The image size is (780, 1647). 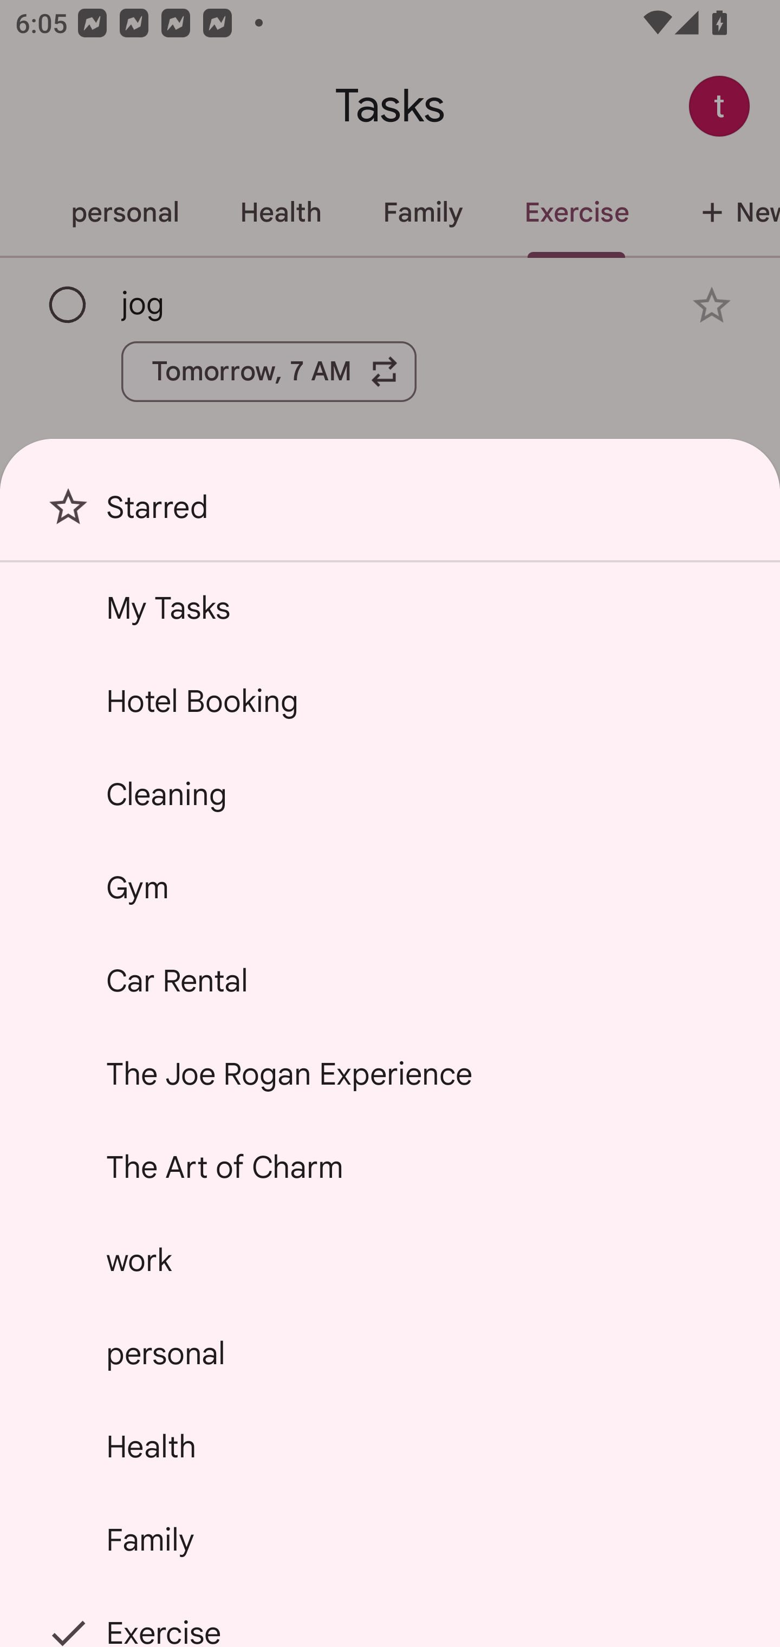 What do you see at coordinates (390, 1352) in the screenshot?
I see `personal` at bounding box center [390, 1352].